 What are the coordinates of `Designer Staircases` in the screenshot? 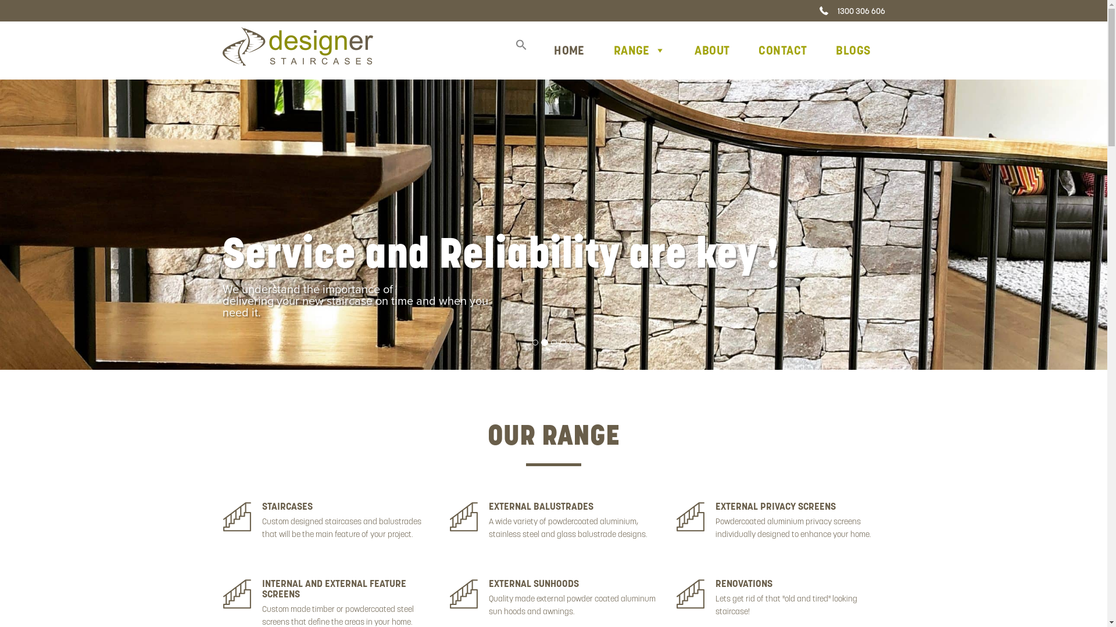 It's located at (258, 42).